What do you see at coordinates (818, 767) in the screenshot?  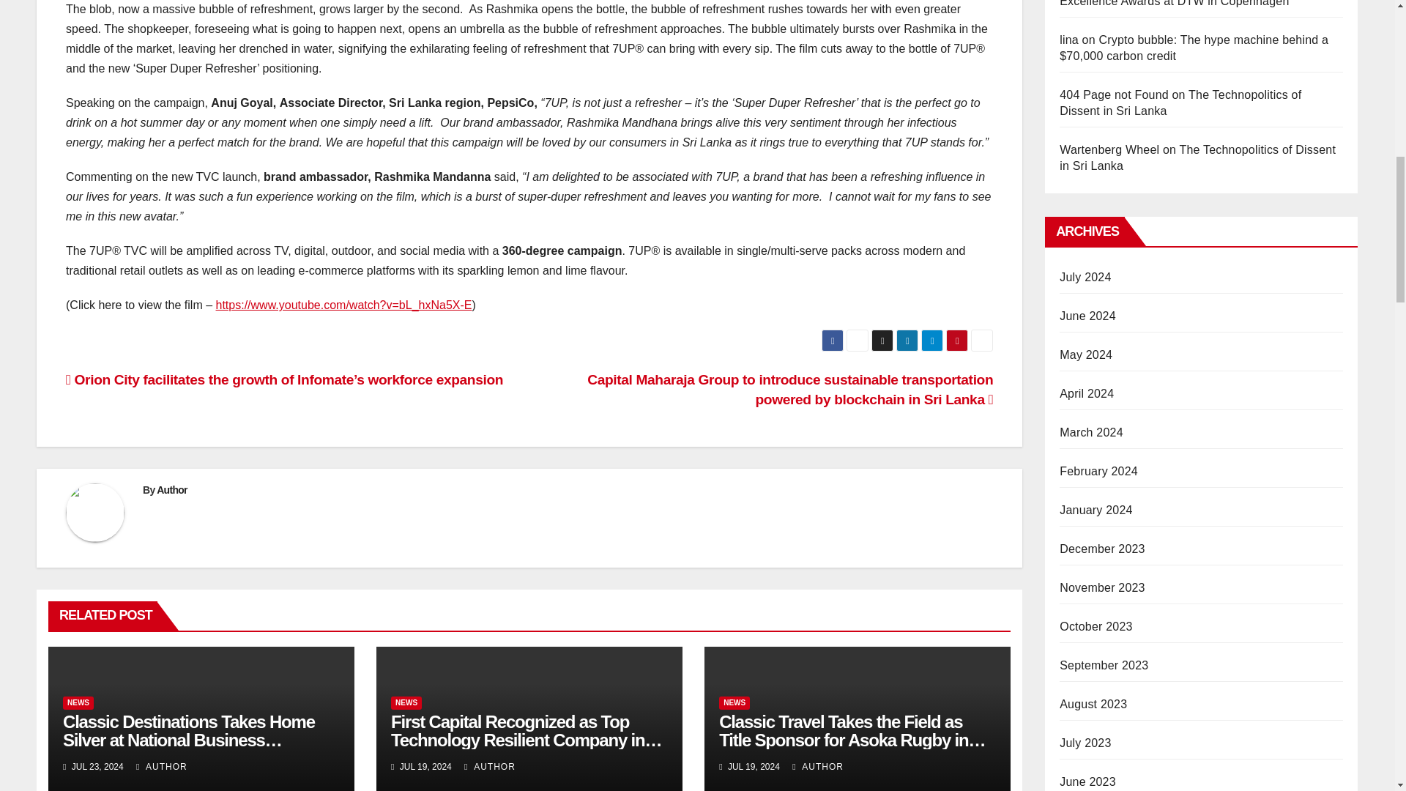 I see `AUTHOR` at bounding box center [818, 767].